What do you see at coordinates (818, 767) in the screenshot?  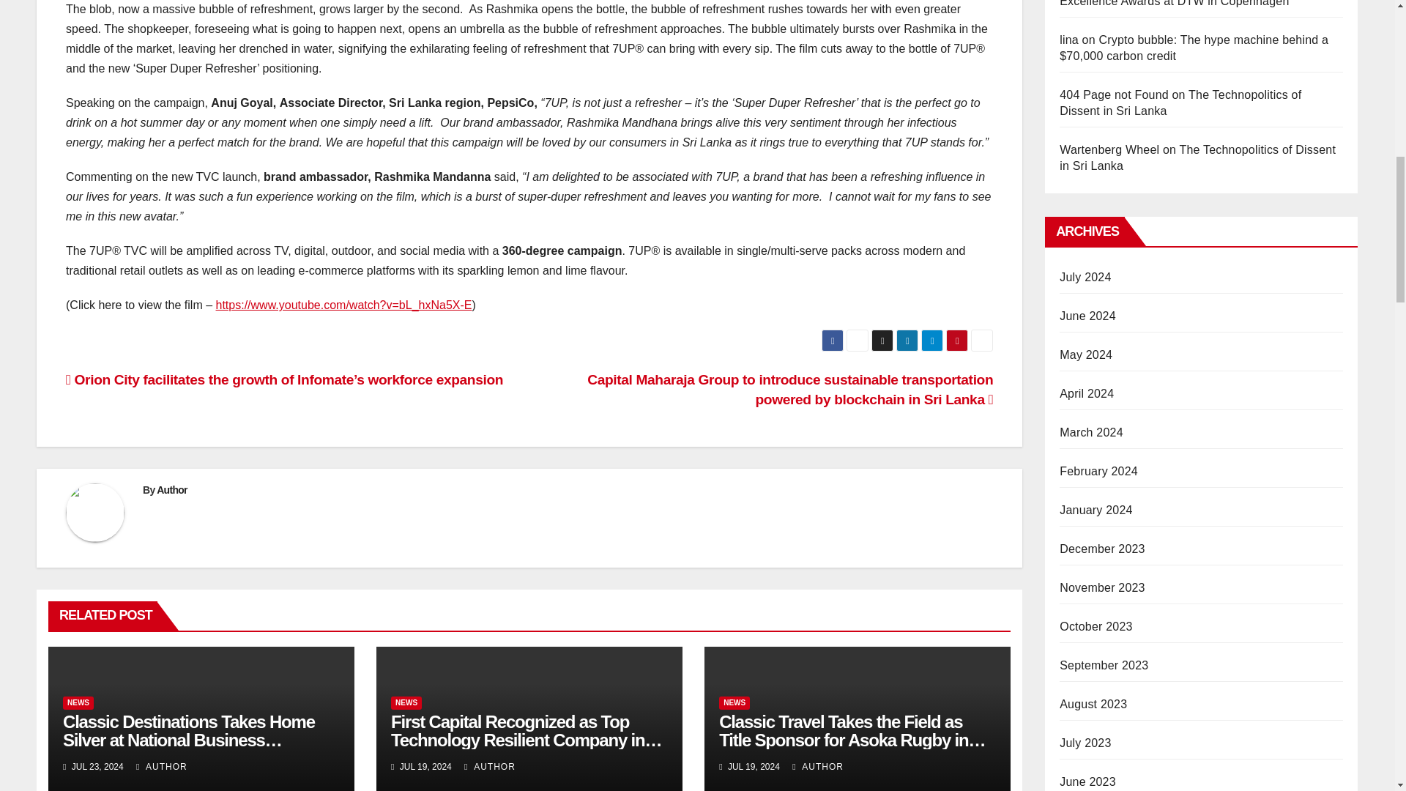 I see `AUTHOR` at bounding box center [818, 767].